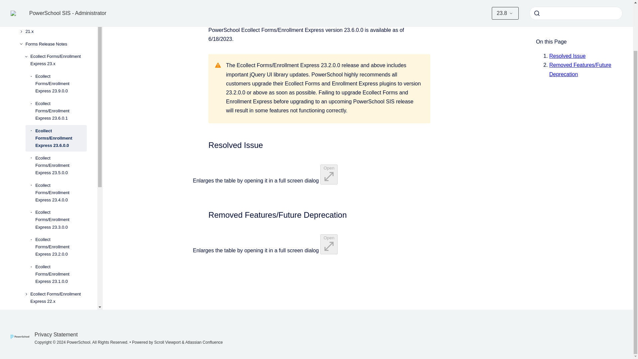 This screenshot has height=359, width=638. I want to click on 21.x, so click(56, 27).